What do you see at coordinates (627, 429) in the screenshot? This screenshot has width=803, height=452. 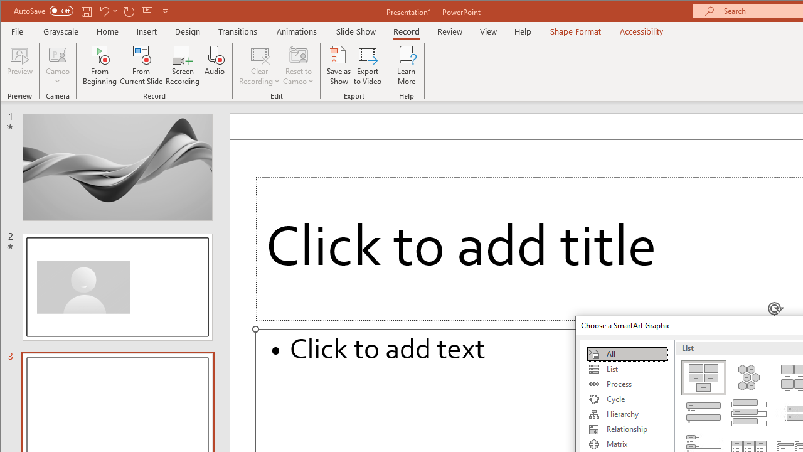 I see `Relationship` at bounding box center [627, 429].